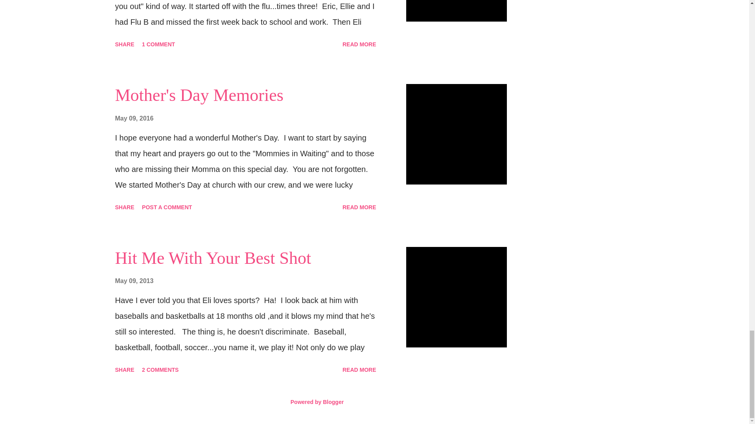 The image size is (755, 424). I want to click on READ MORE, so click(359, 207).